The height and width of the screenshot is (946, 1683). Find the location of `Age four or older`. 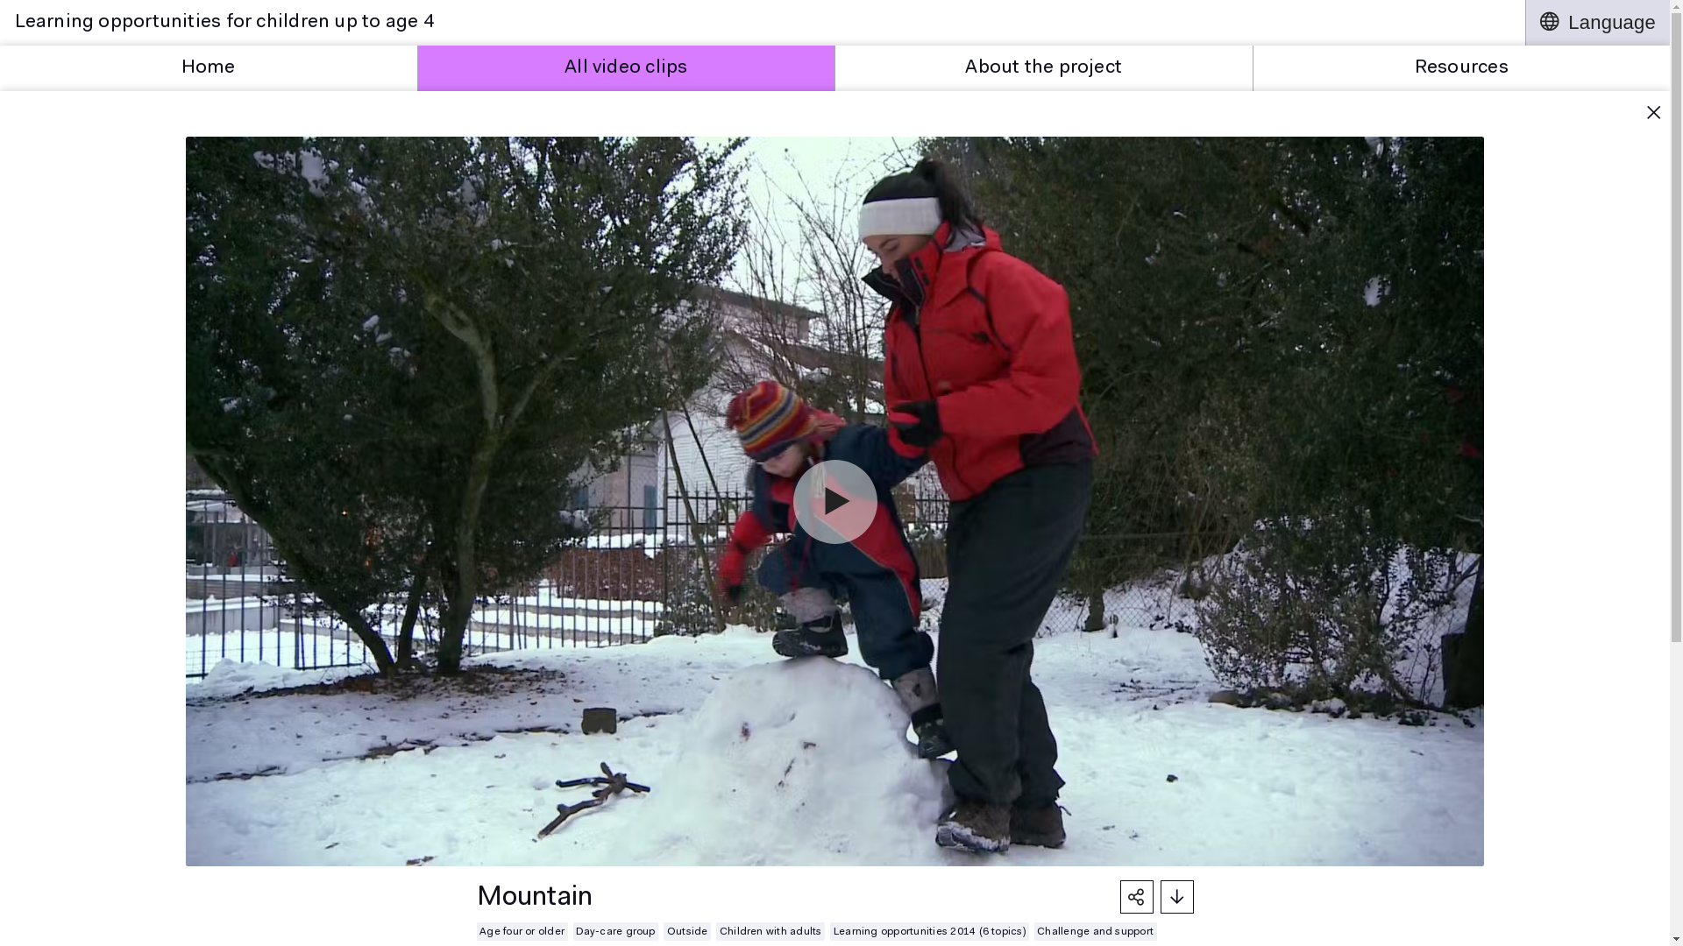

Age four or older is located at coordinates (522, 932).